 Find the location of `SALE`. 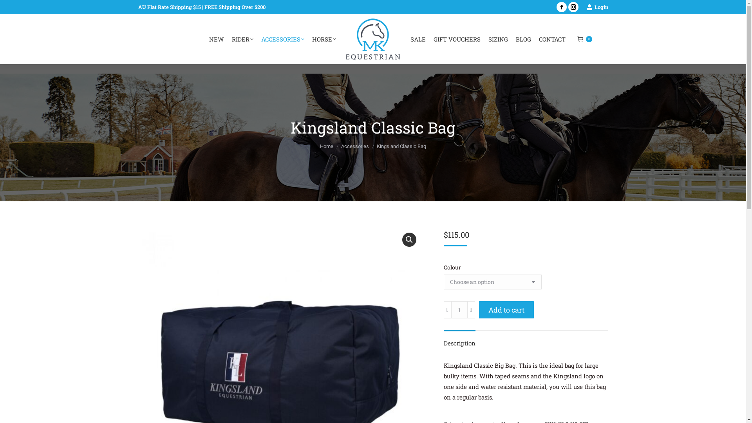

SALE is located at coordinates (418, 39).